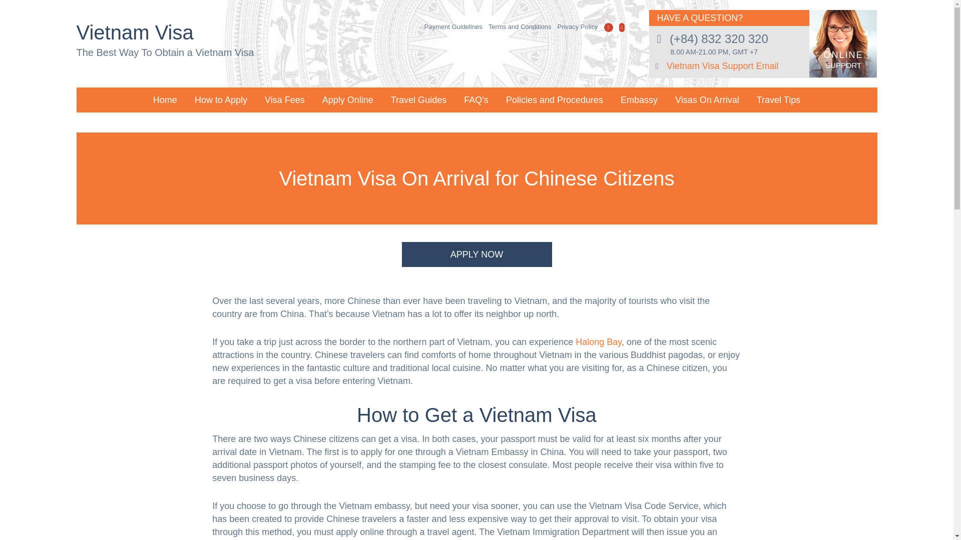 This screenshot has height=540, width=961. What do you see at coordinates (418, 99) in the screenshot?
I see `Travel Guides` at bounding box center [418, 99].